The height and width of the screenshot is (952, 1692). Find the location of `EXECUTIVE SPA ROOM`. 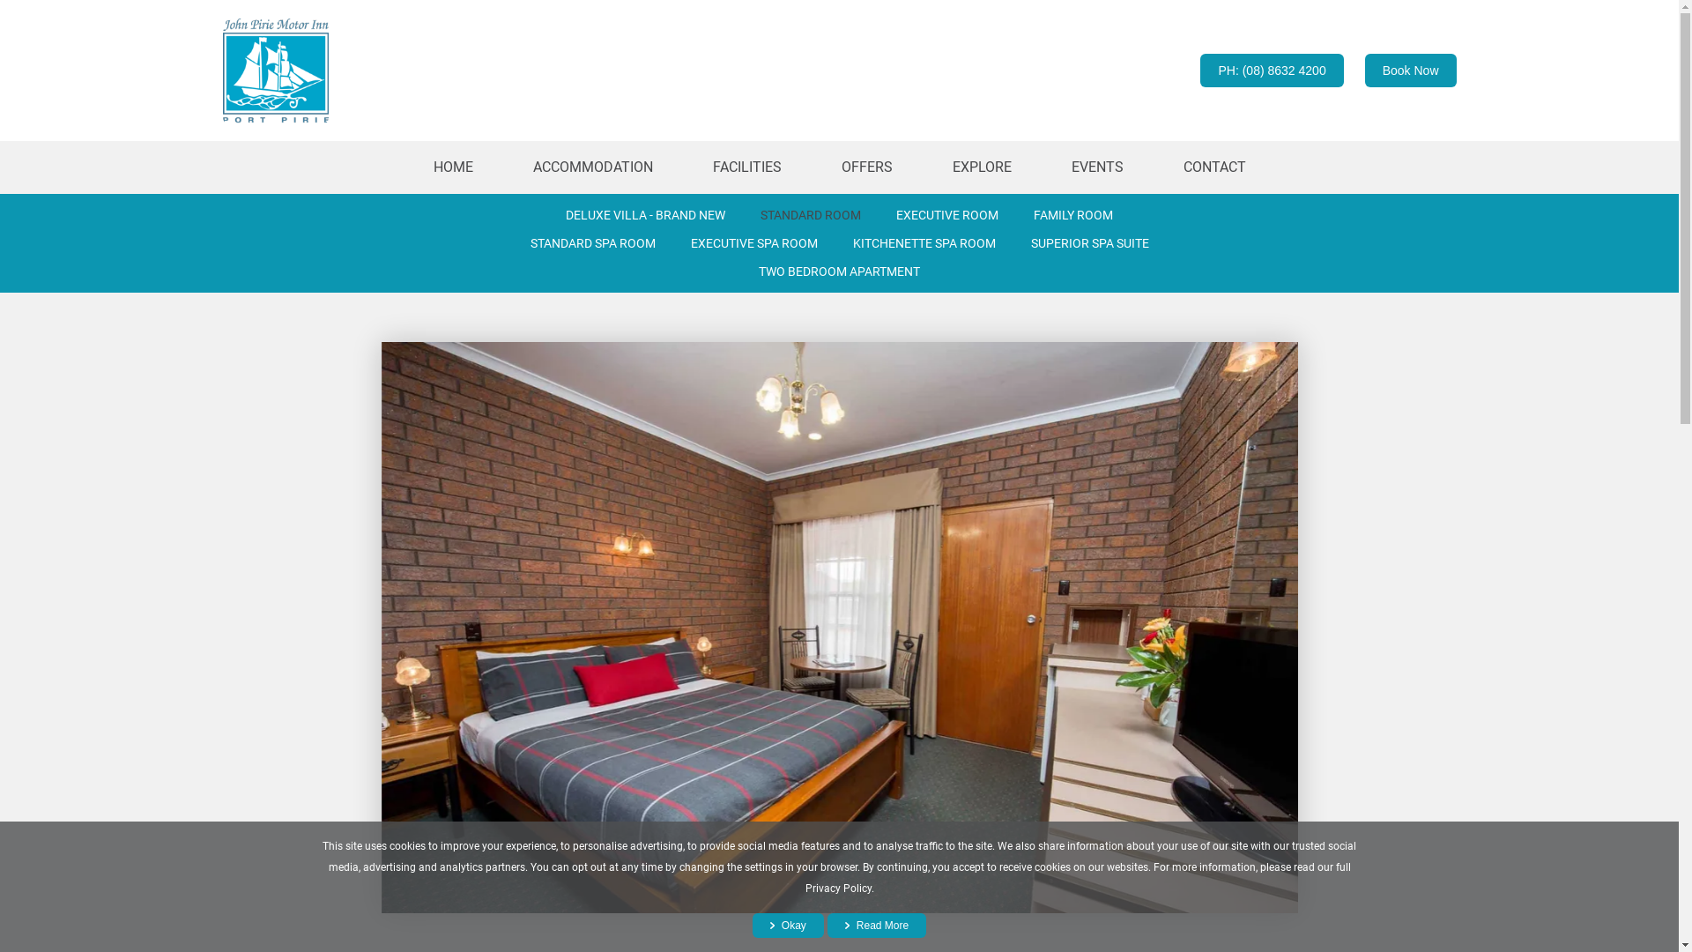

EXECUTIVE SPA ROOM is located at coordinates (754, 243).